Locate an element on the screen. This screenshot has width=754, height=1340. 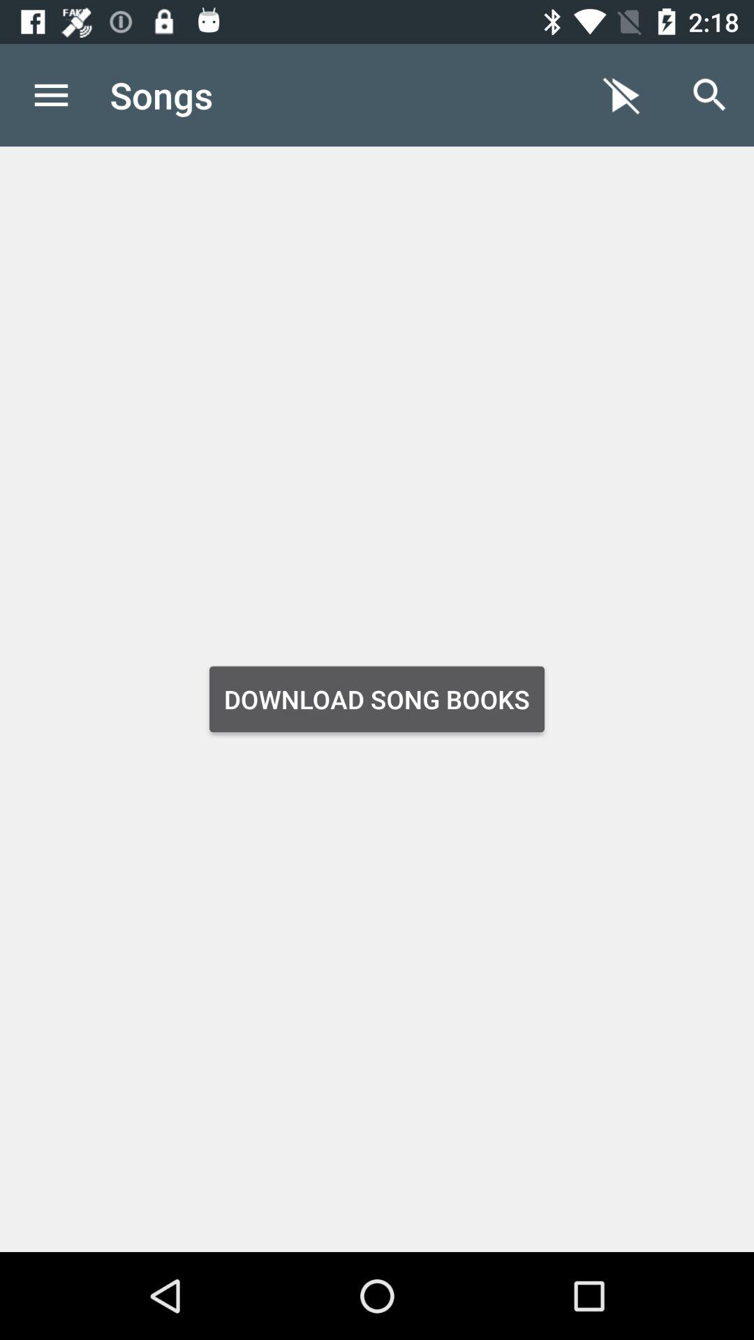
press the app next to the songs app is located at coordinates (621, 95).